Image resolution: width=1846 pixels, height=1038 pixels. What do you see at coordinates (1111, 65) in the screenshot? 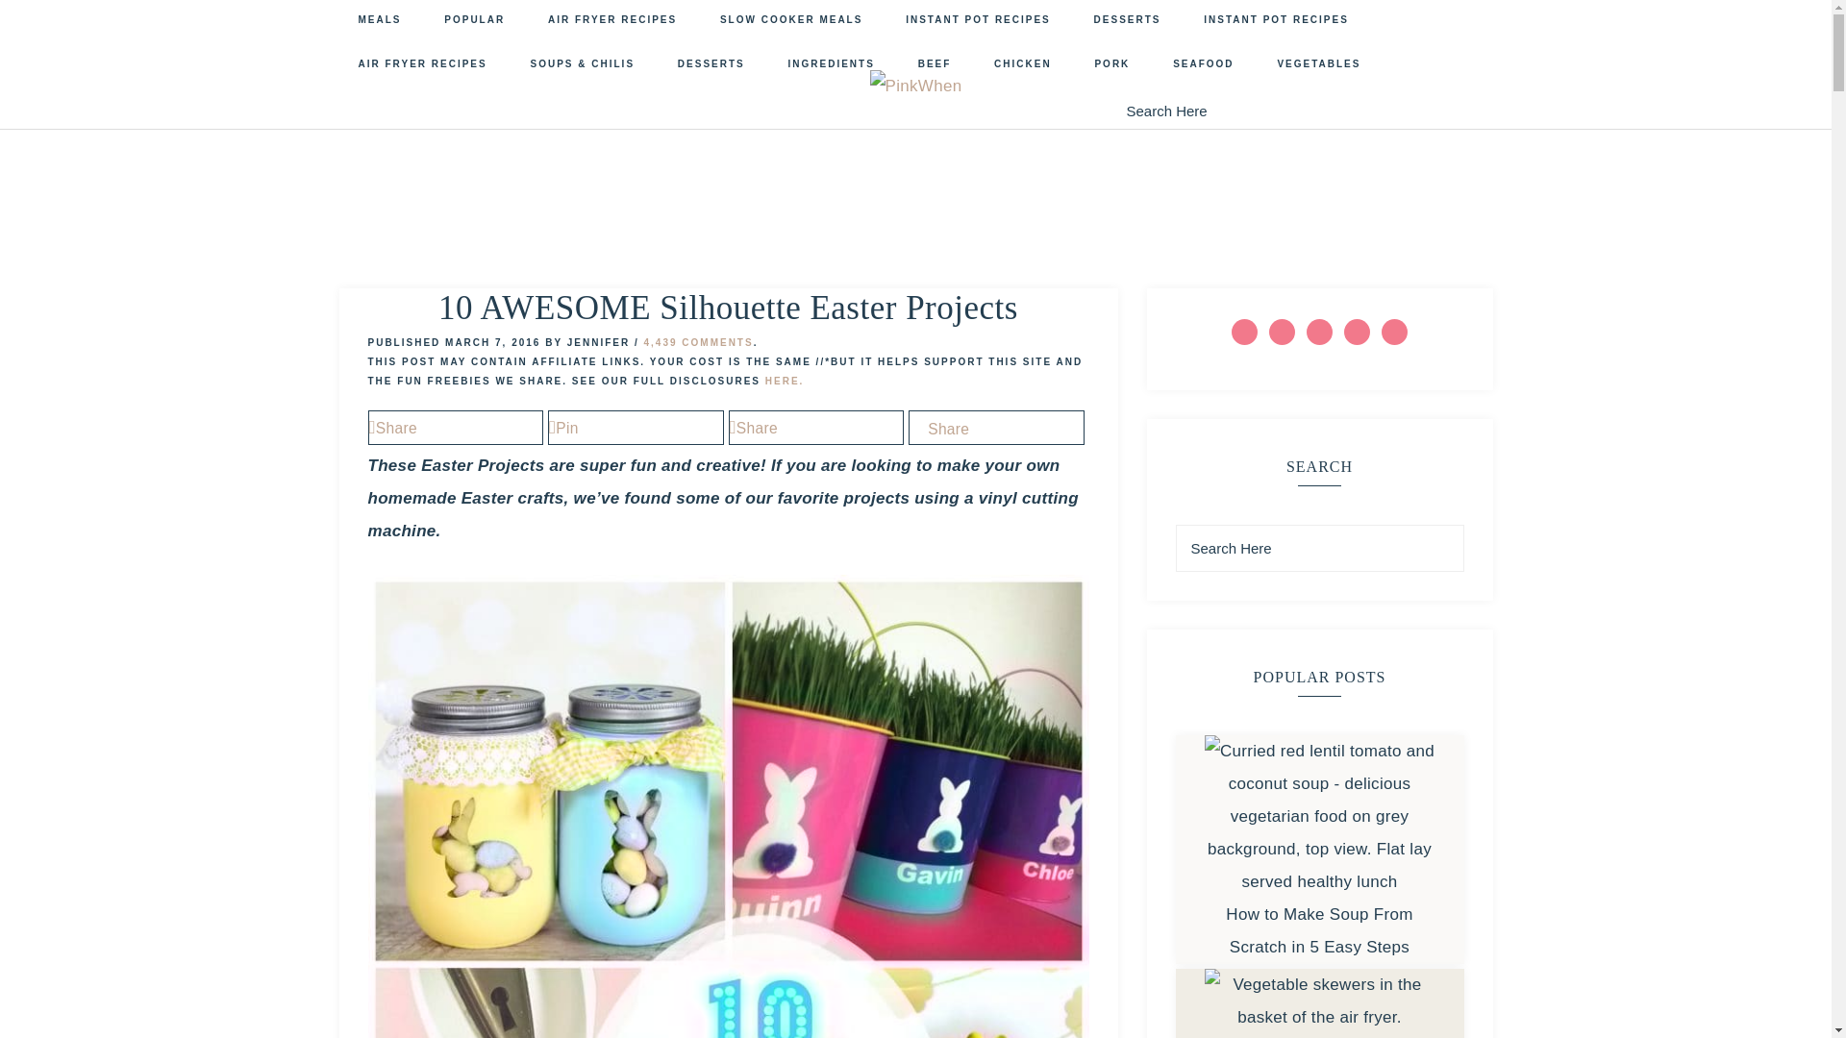
I see `PORK` at bounding box center [1111, 65].